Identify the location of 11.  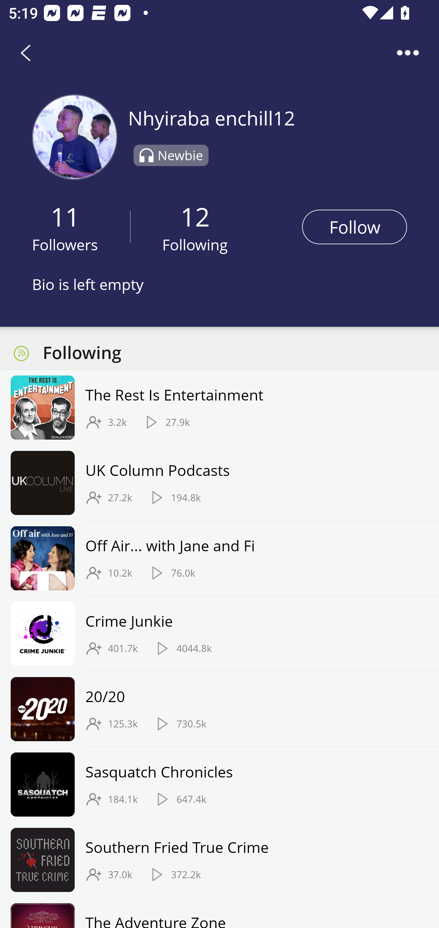
(65, 216).